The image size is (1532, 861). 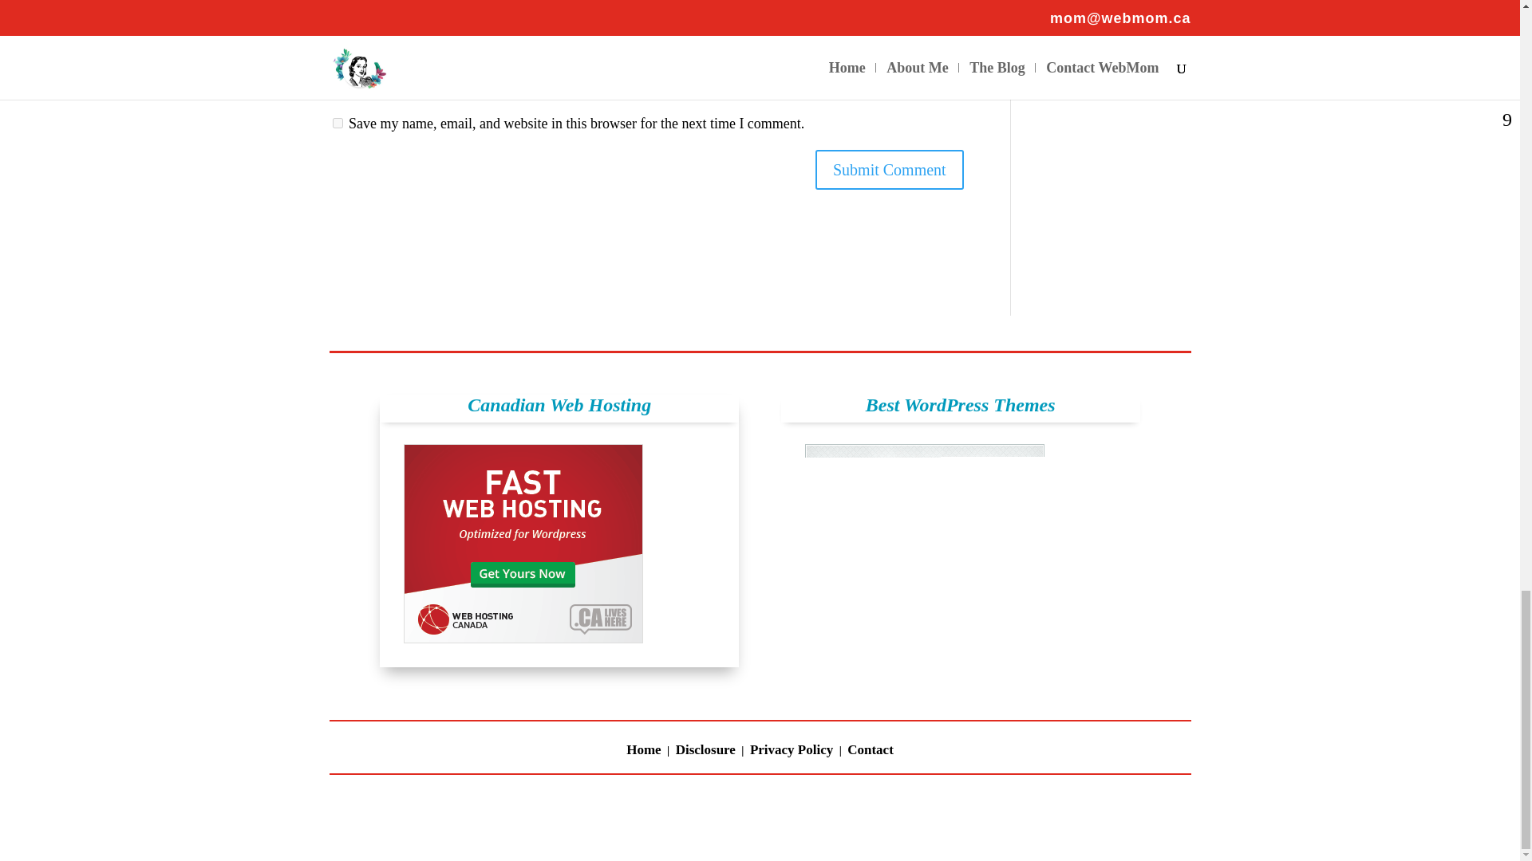 I want to click on Home, so click(x=643, y=753).